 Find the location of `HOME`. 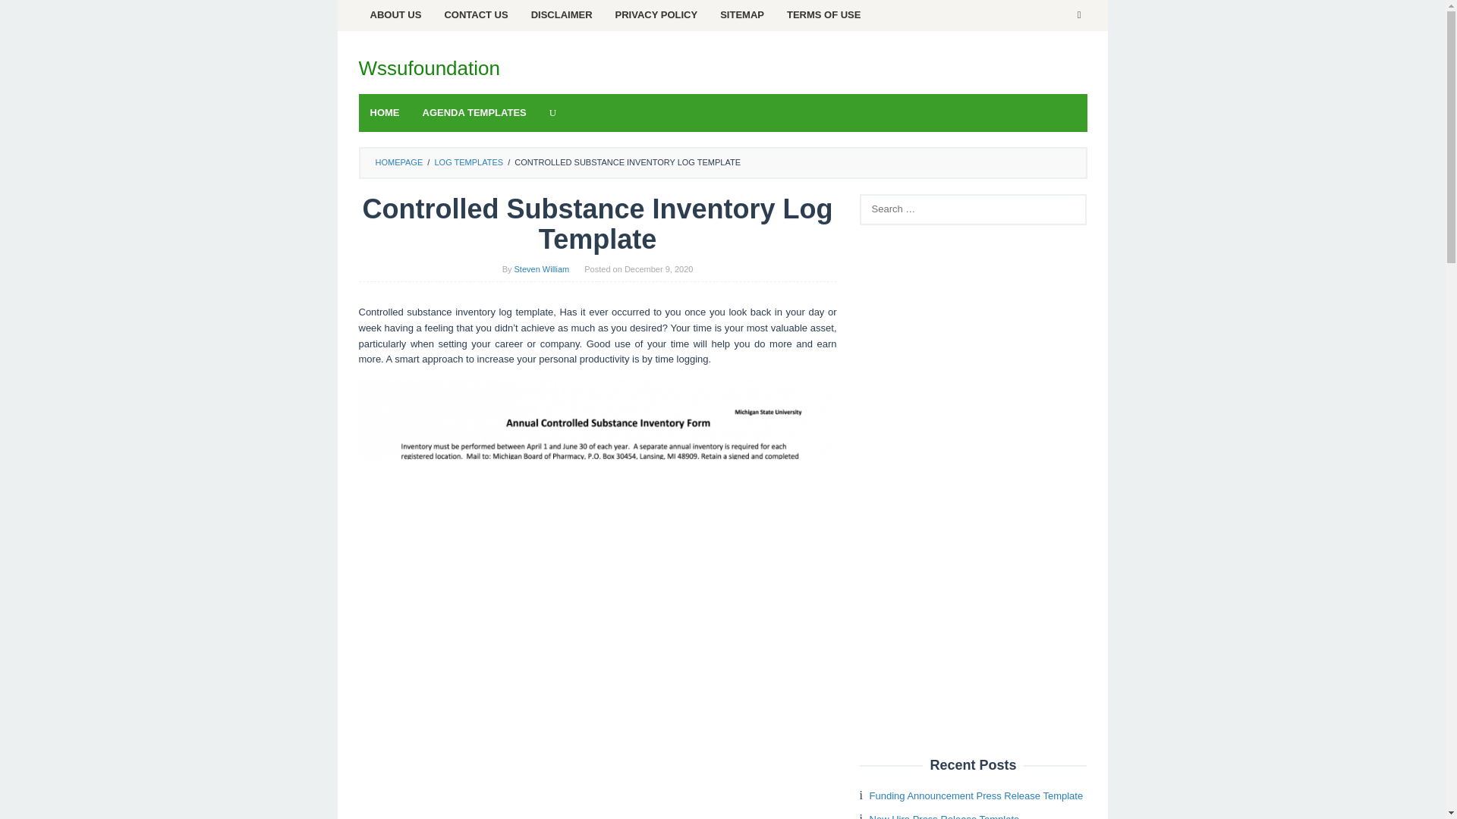

HOME is located at coordinates (384, 112).